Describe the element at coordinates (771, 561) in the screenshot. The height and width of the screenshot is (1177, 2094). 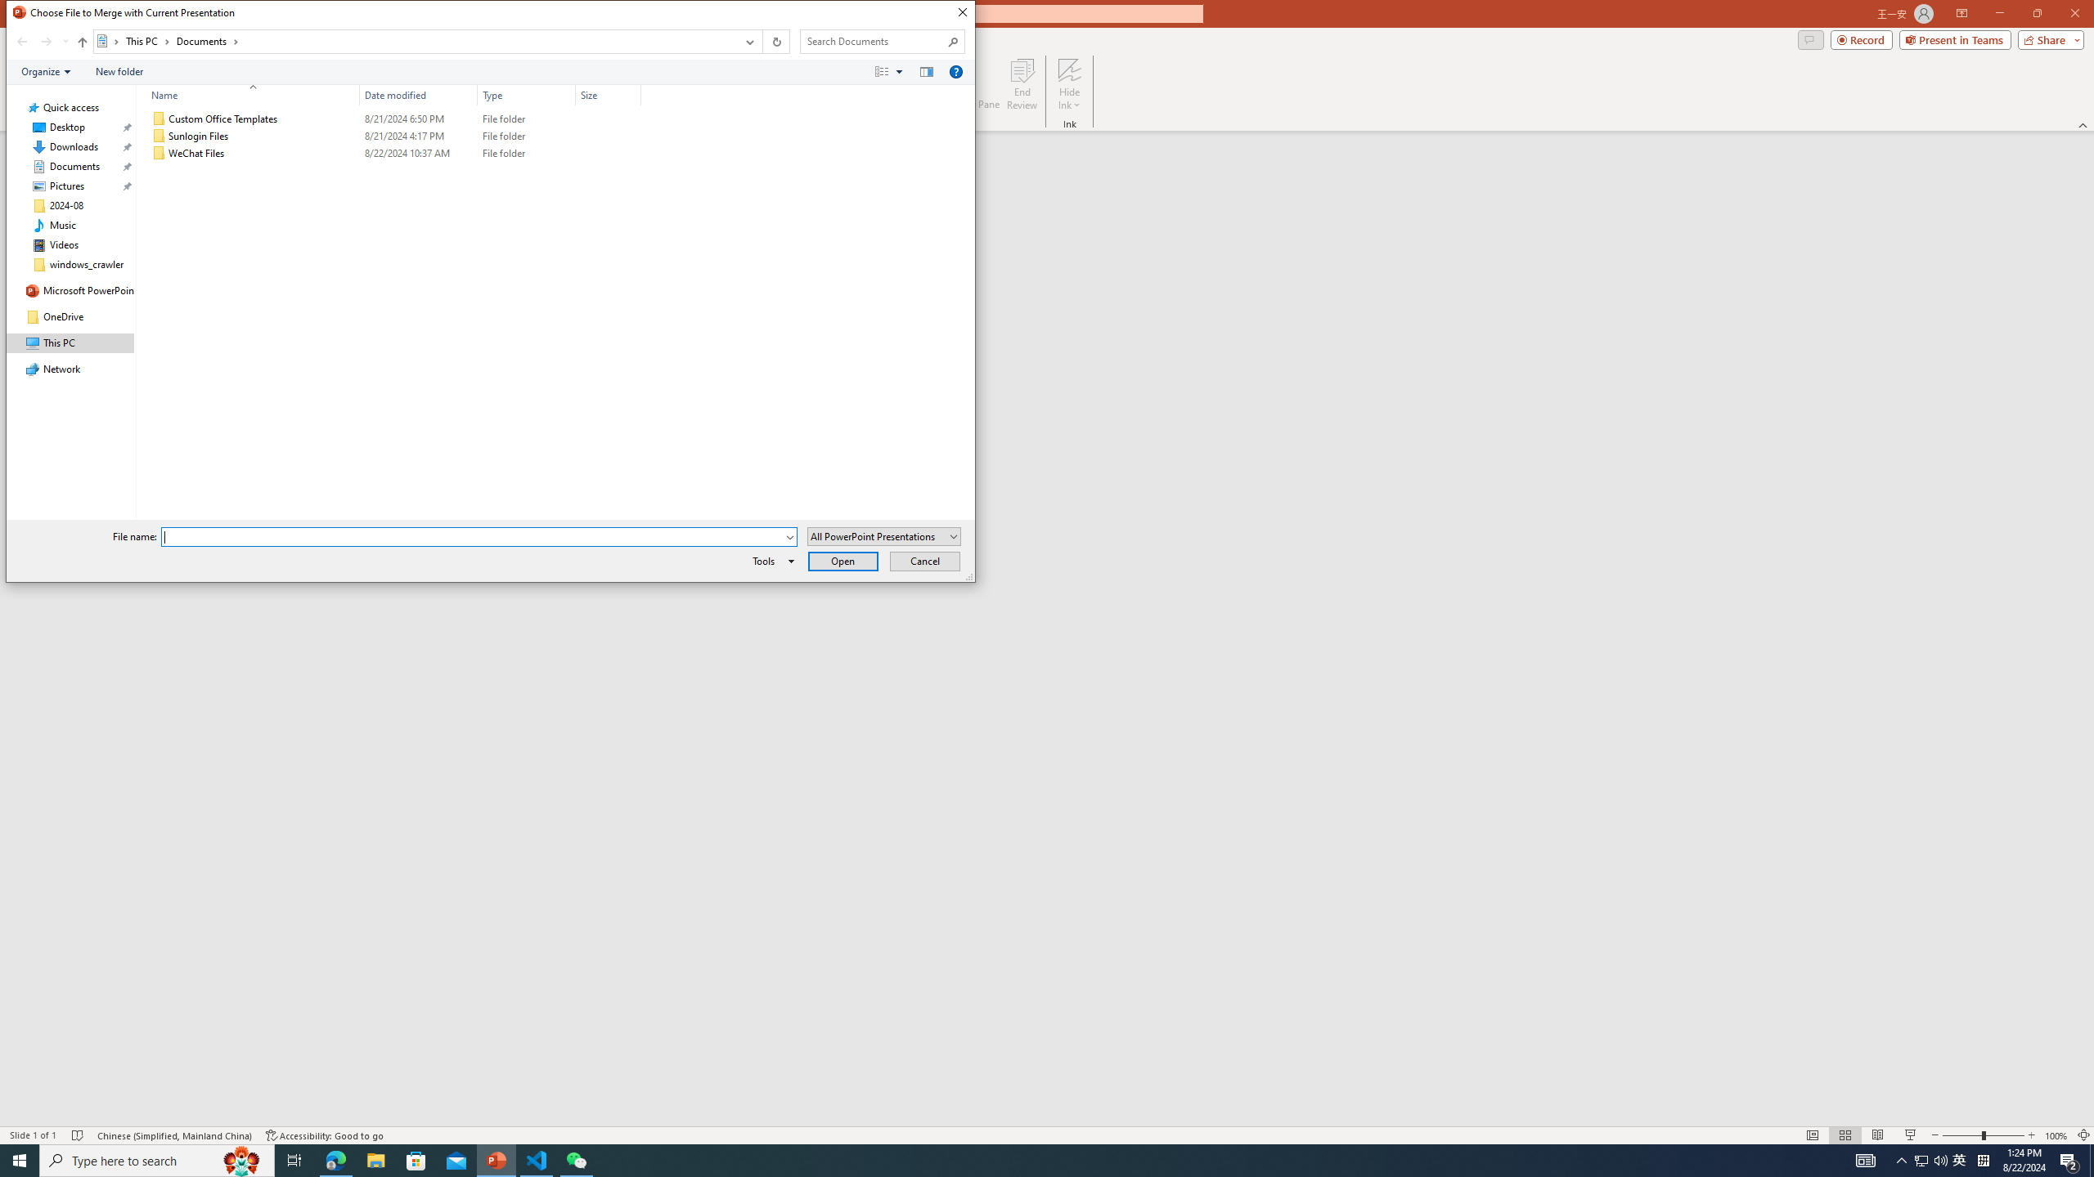
I see `Tools` at that location.